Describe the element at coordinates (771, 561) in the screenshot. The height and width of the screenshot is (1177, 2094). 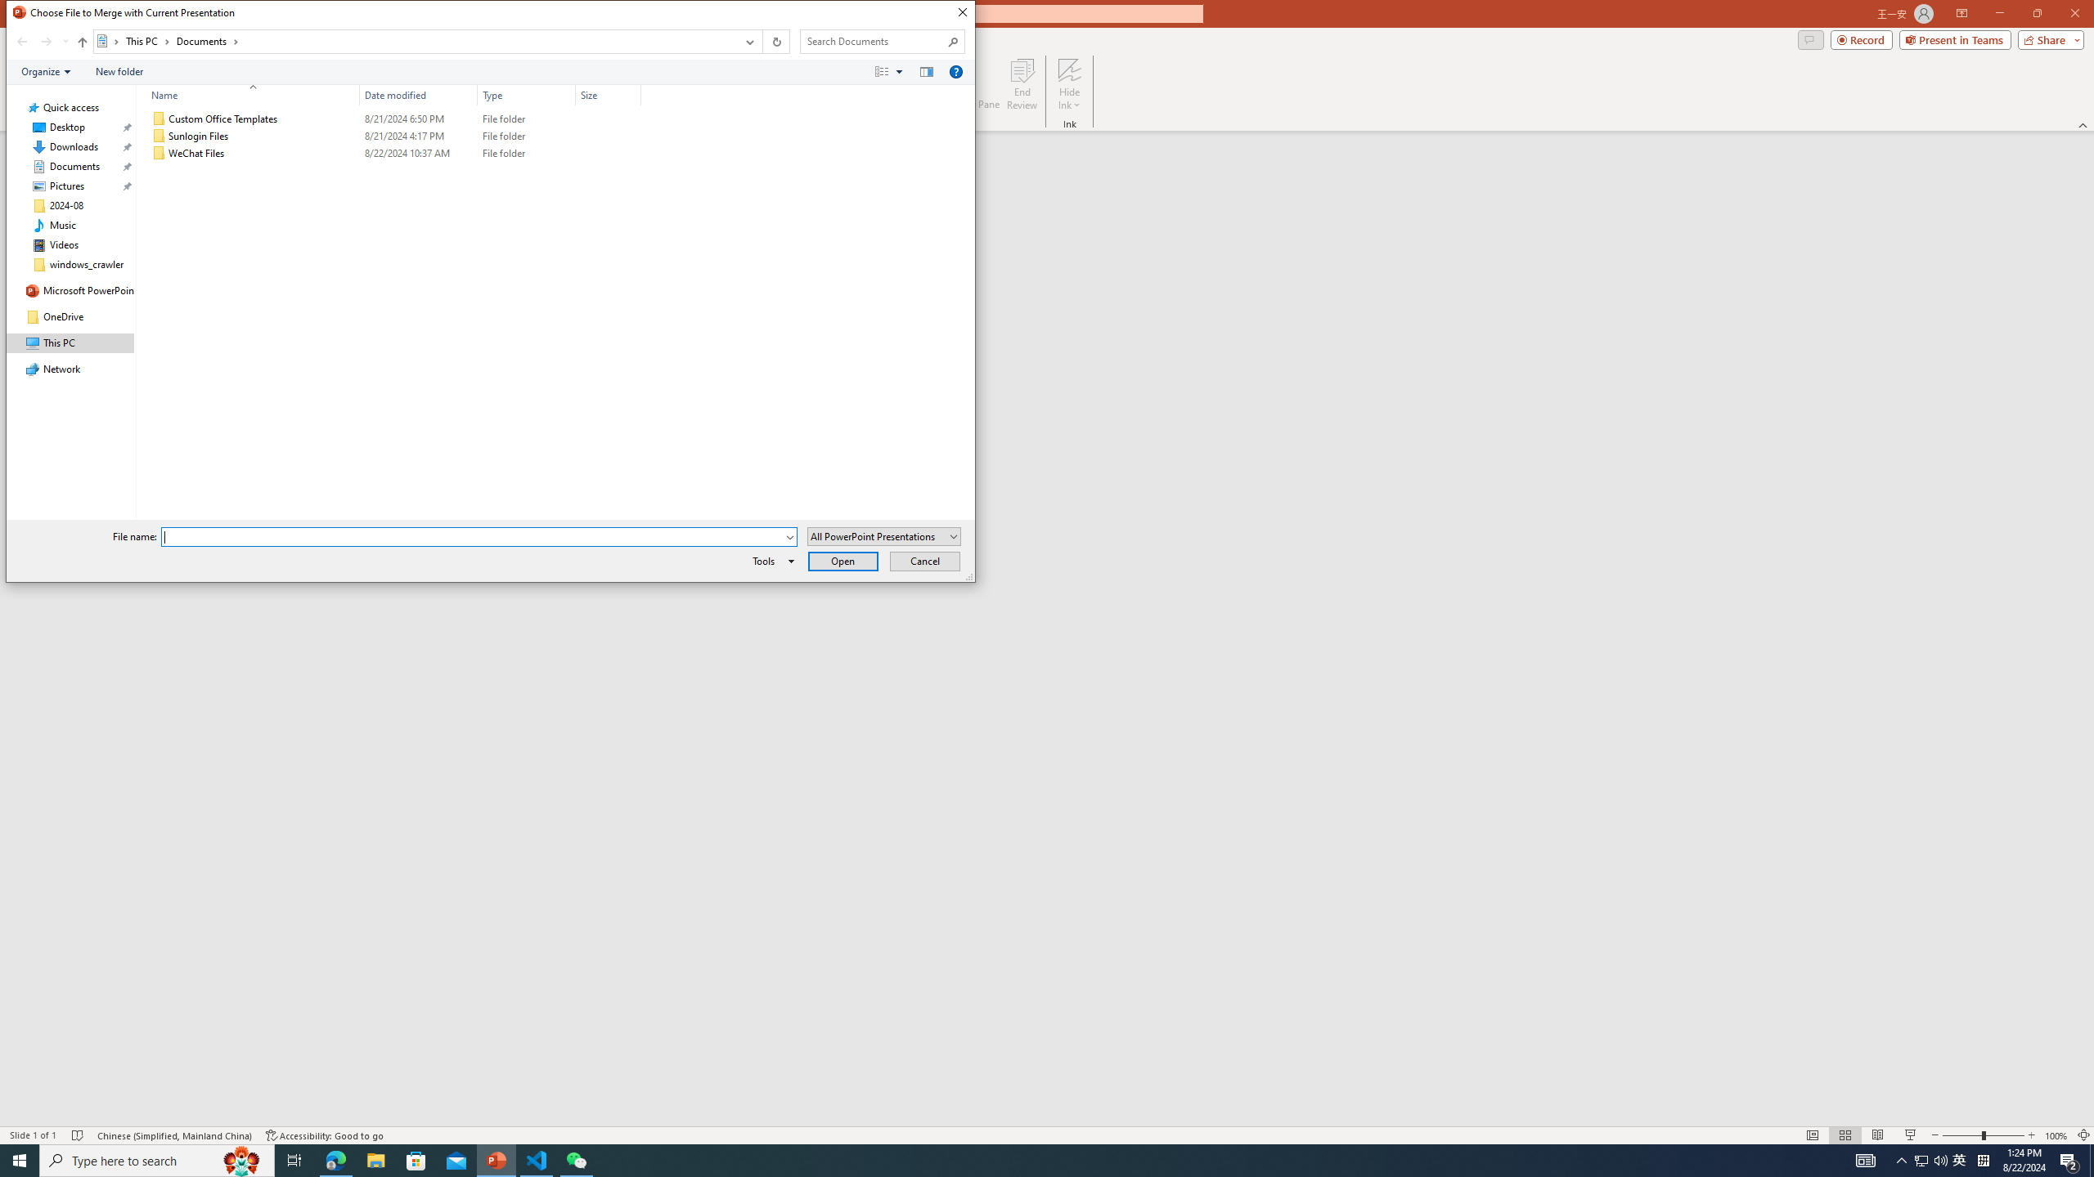
I see `Tools` at that location.